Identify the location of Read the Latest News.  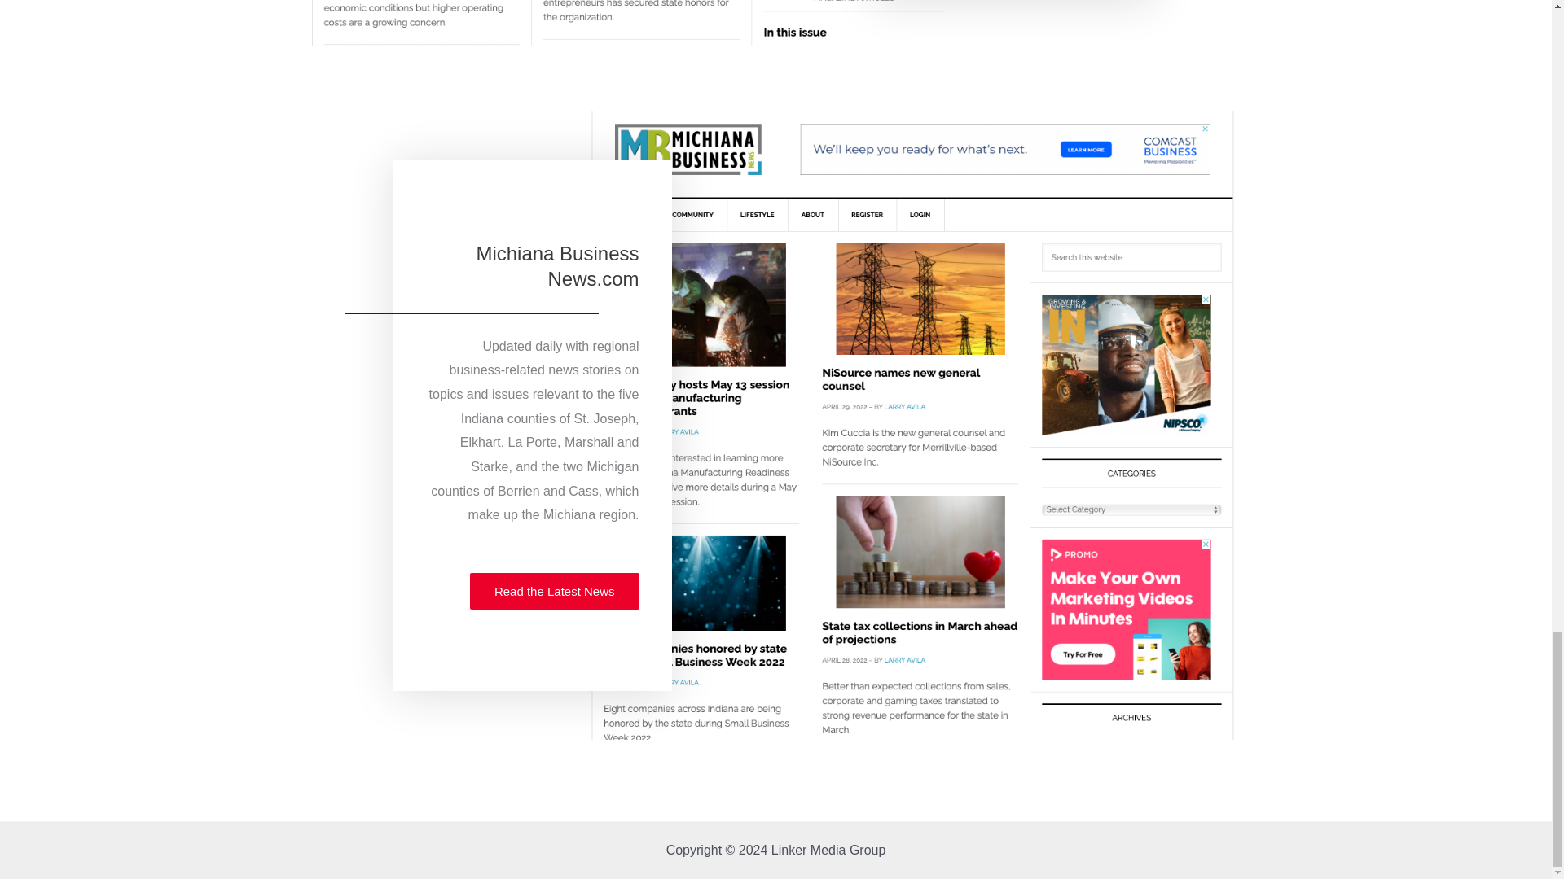
(555, 591).